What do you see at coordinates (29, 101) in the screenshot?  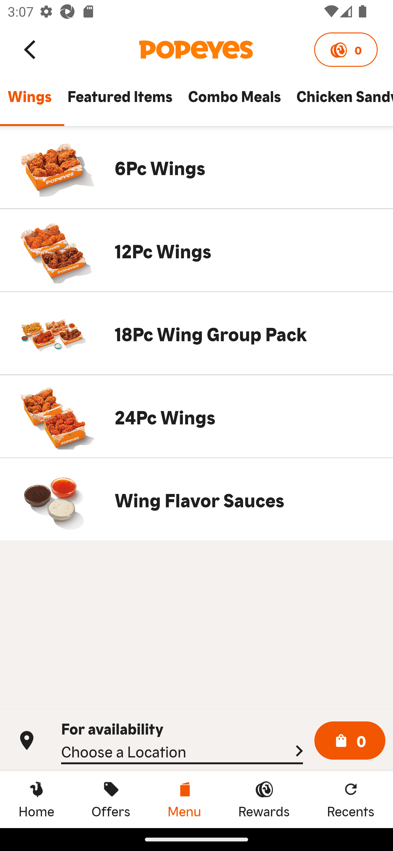 I see `Wings` at bounding box center [29, 101].